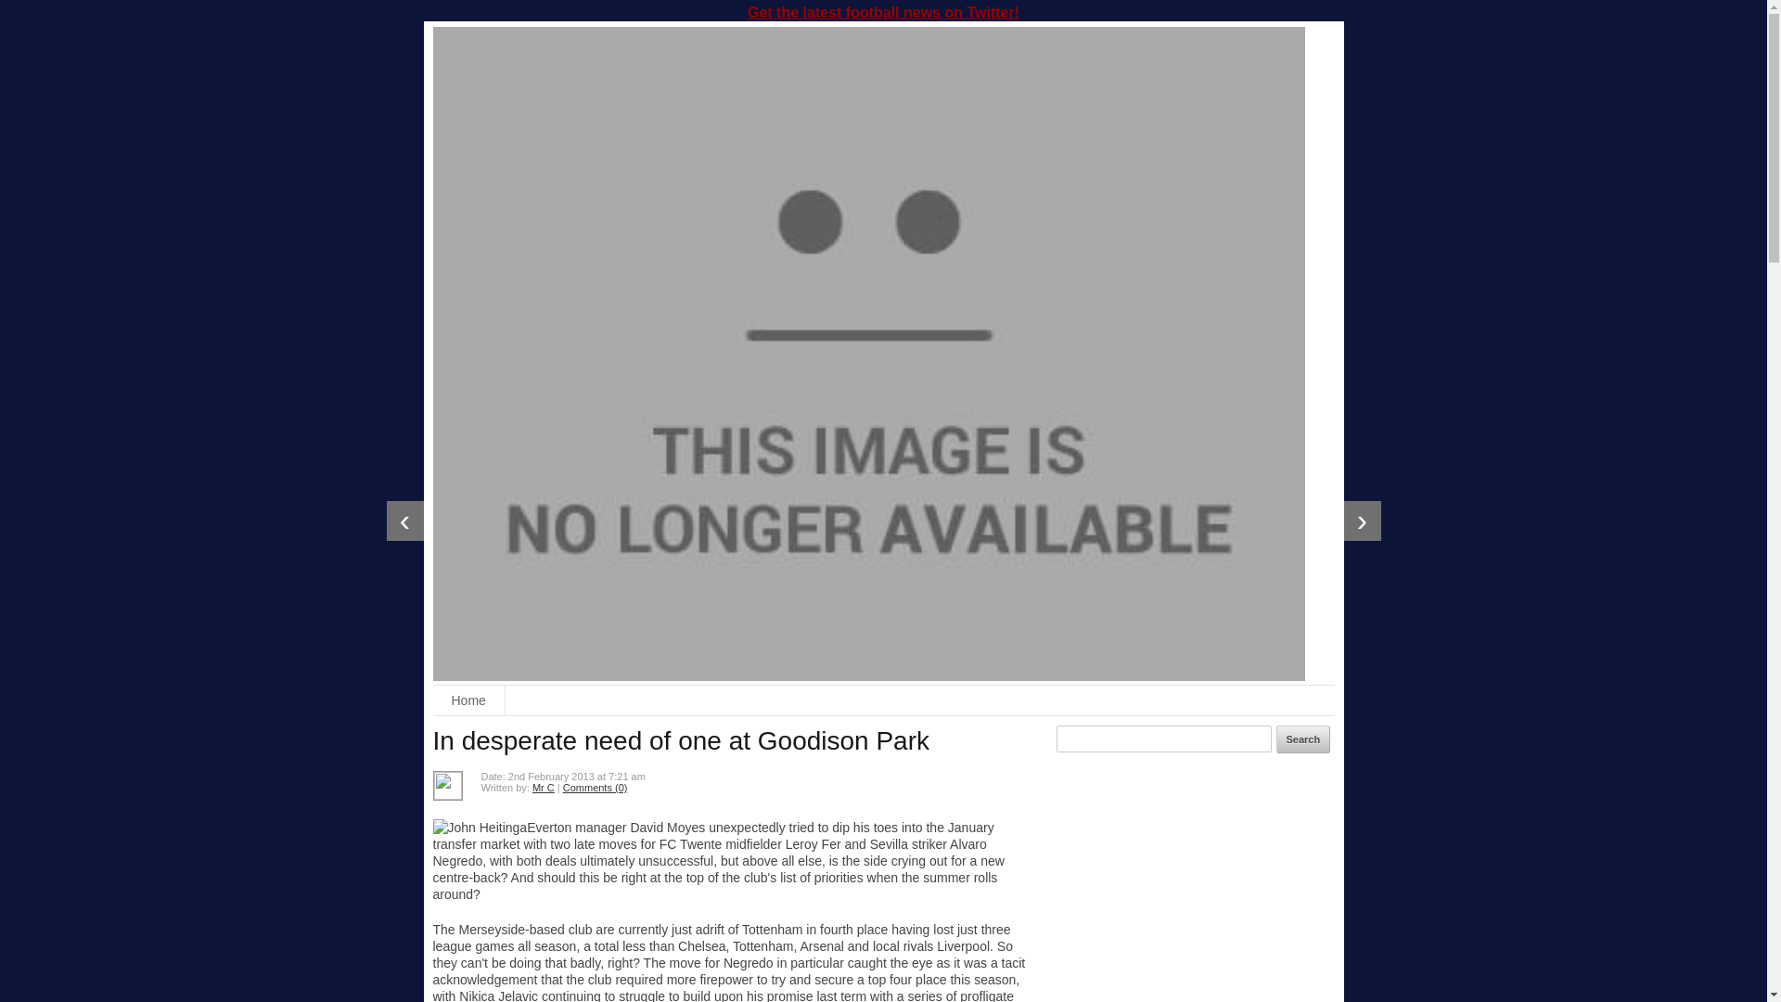  Describe the element at coordinates (544, 788) in the screenshot. I see `Posts by Mr C` at that location.